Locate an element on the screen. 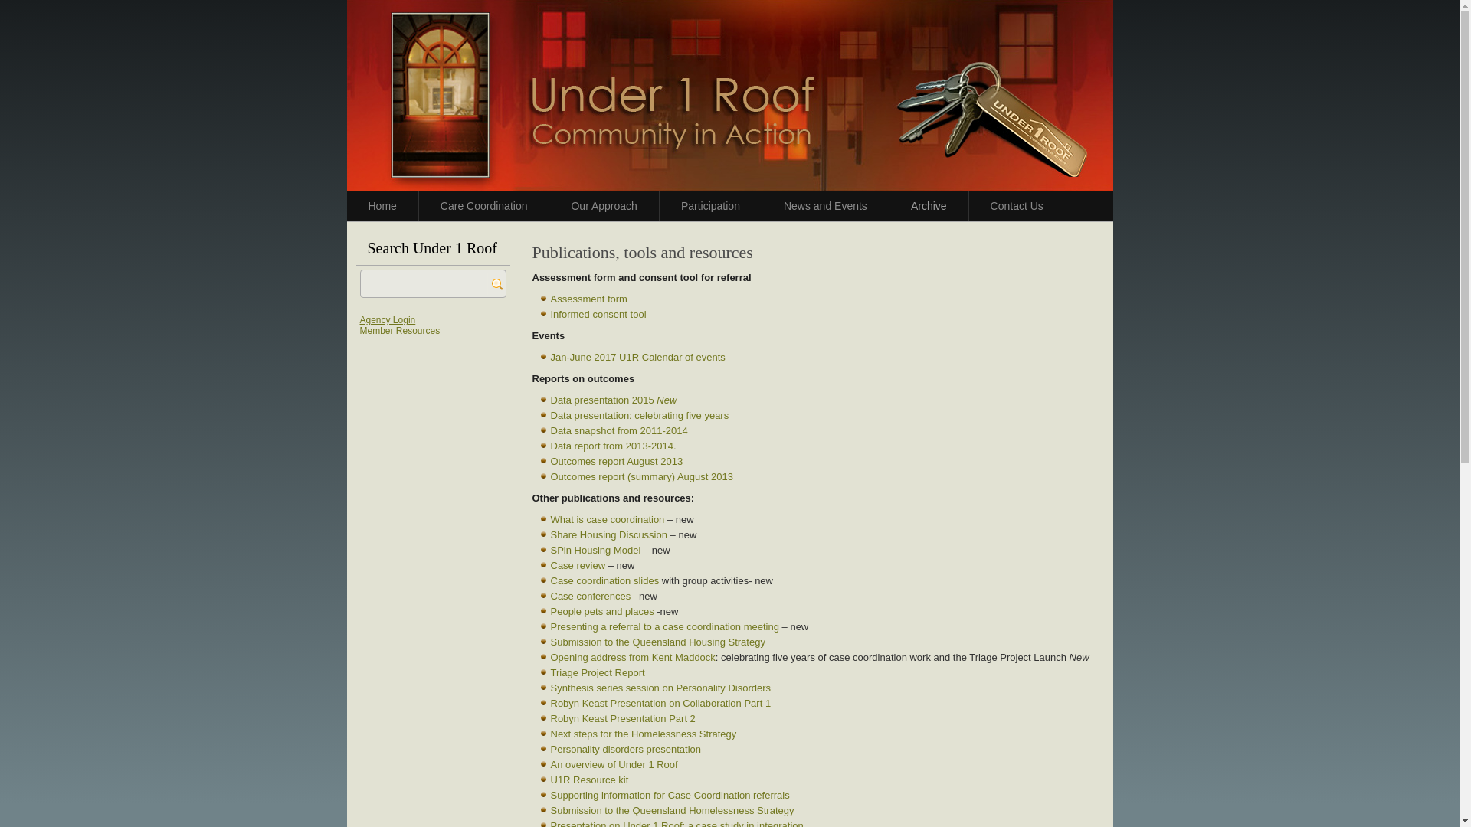 The image size is (1471, 827). Triage Project Report is located at coordinates (598, 672).